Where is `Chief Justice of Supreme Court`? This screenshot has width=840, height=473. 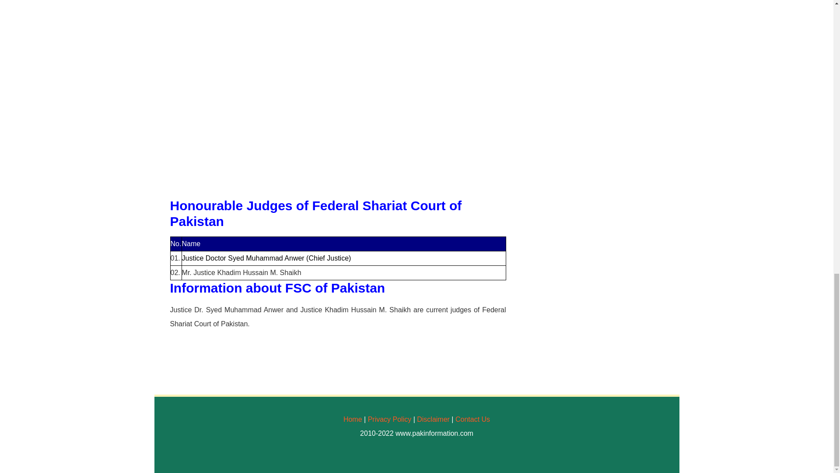
Chief Justice of Supreme Court is located at coordinates (244, 258).